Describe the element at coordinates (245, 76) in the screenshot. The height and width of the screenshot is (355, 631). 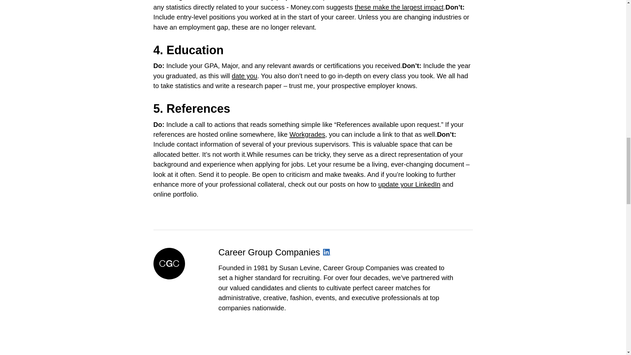
I see `date you` at that location.